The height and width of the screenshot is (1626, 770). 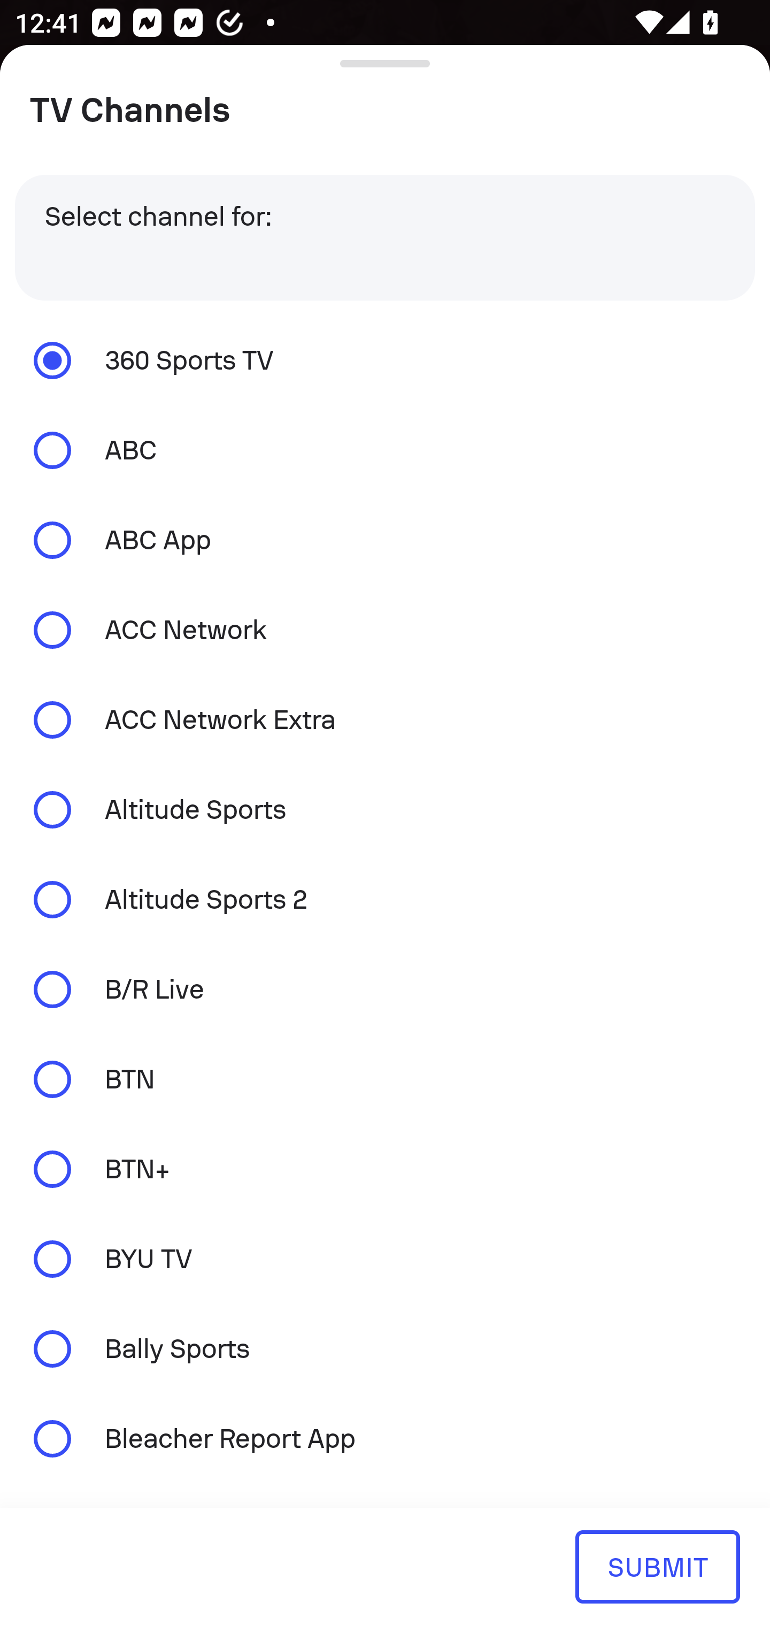 What do you see at coordinates (385, 1349) in the screenshot?
I see `Bally Sports` at bounding box center [385, 1349].